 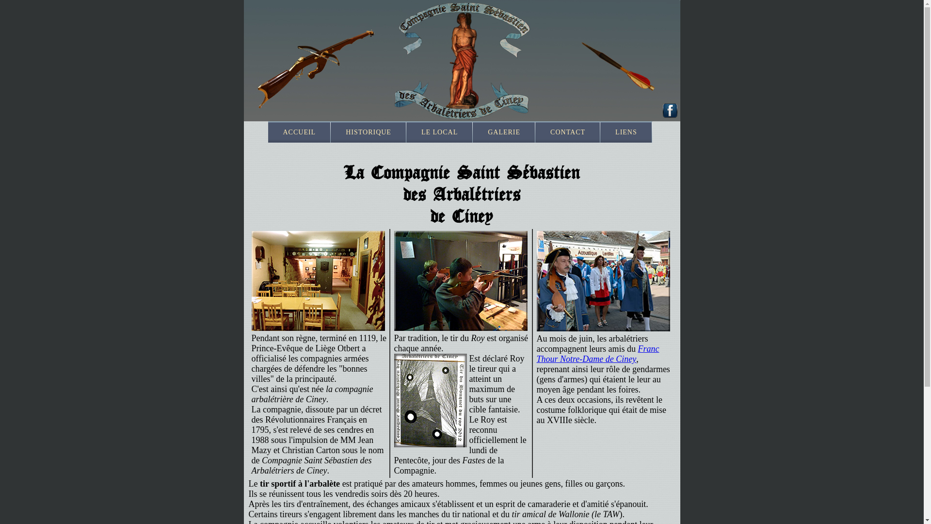 I want to click on LE LOCAL, so click(x=439, y=132).